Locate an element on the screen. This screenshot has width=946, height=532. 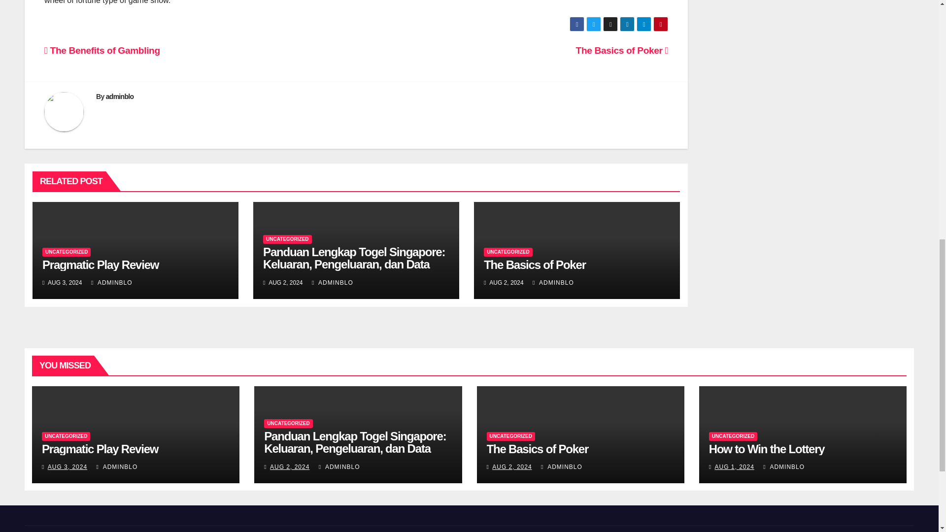
ADMINBLO is located at coordinates (111, 283).